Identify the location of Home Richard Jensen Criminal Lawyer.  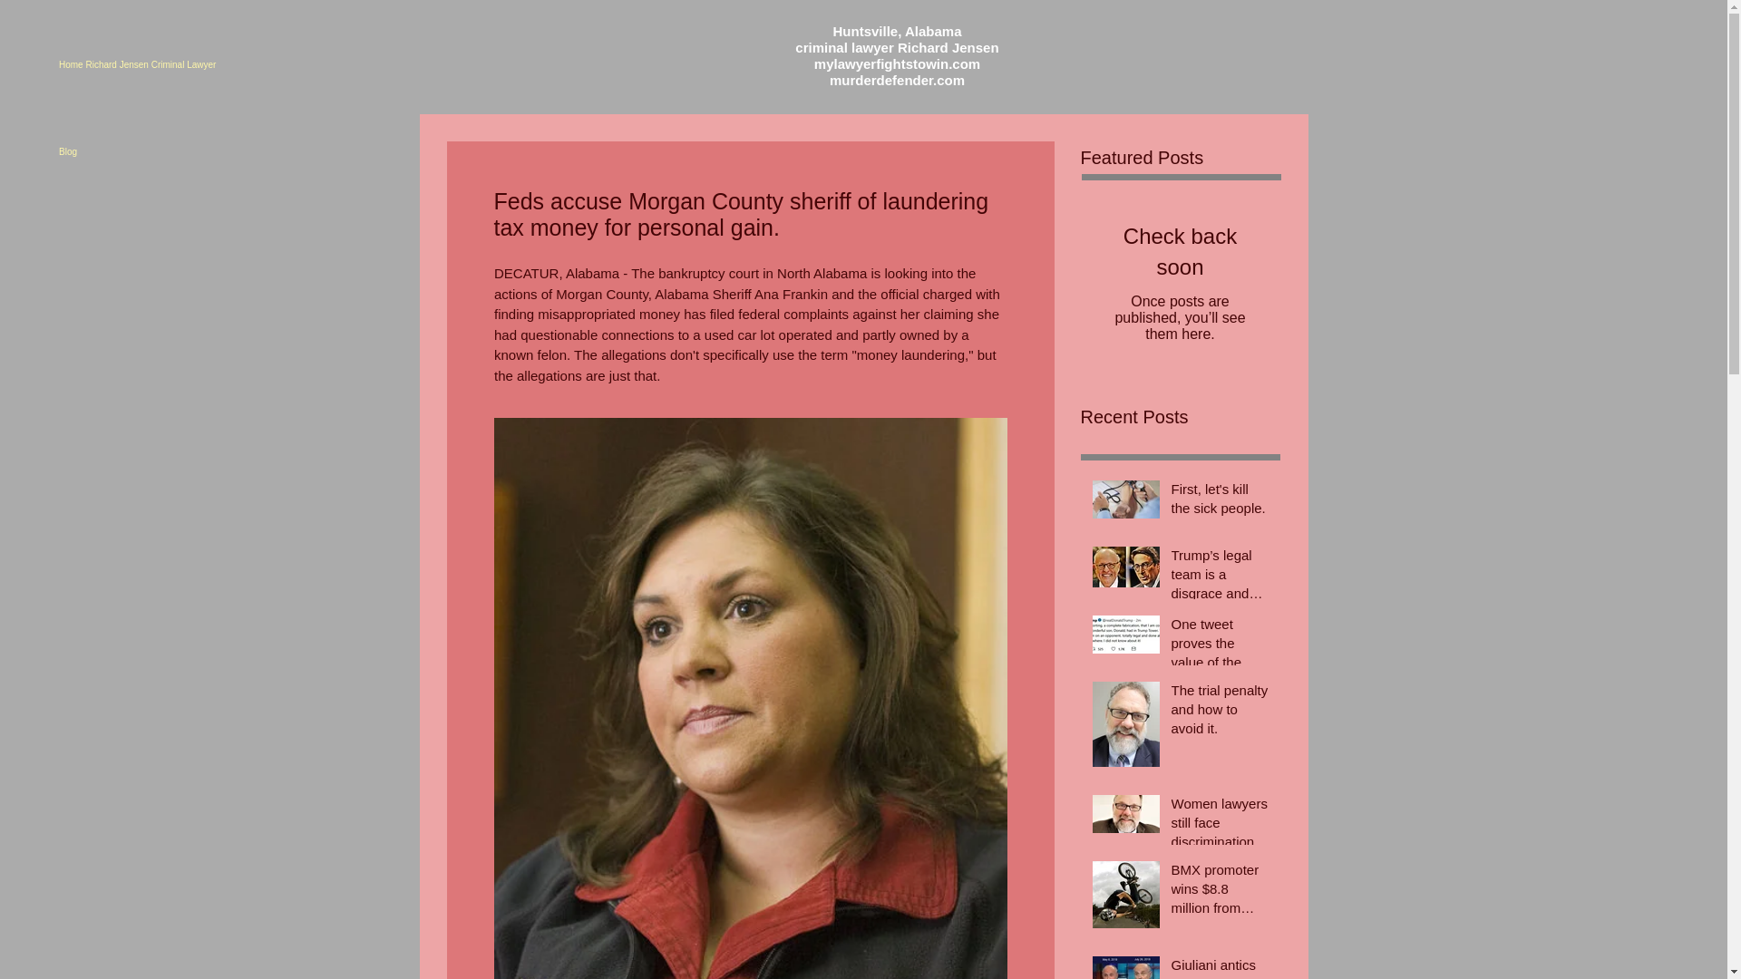
(265, 64).